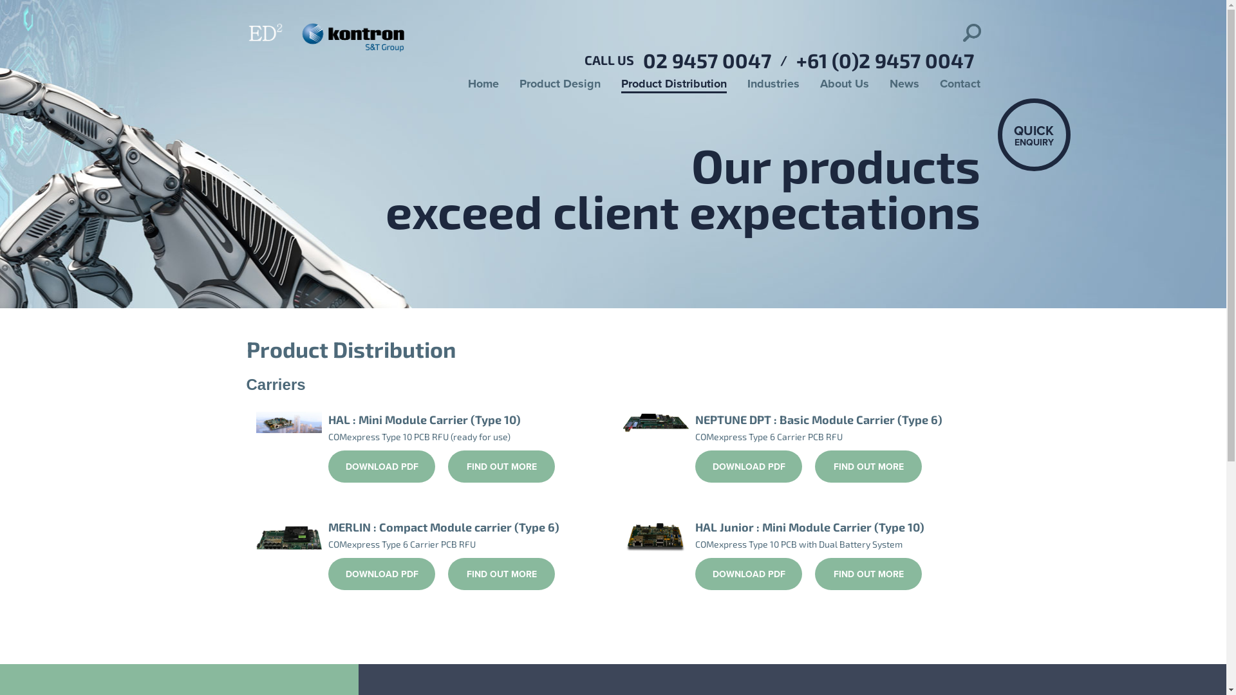  Describe the element at coordinates (888, 59) in the screenshot. I see `+61 (0)2 9457 0047` at that location.